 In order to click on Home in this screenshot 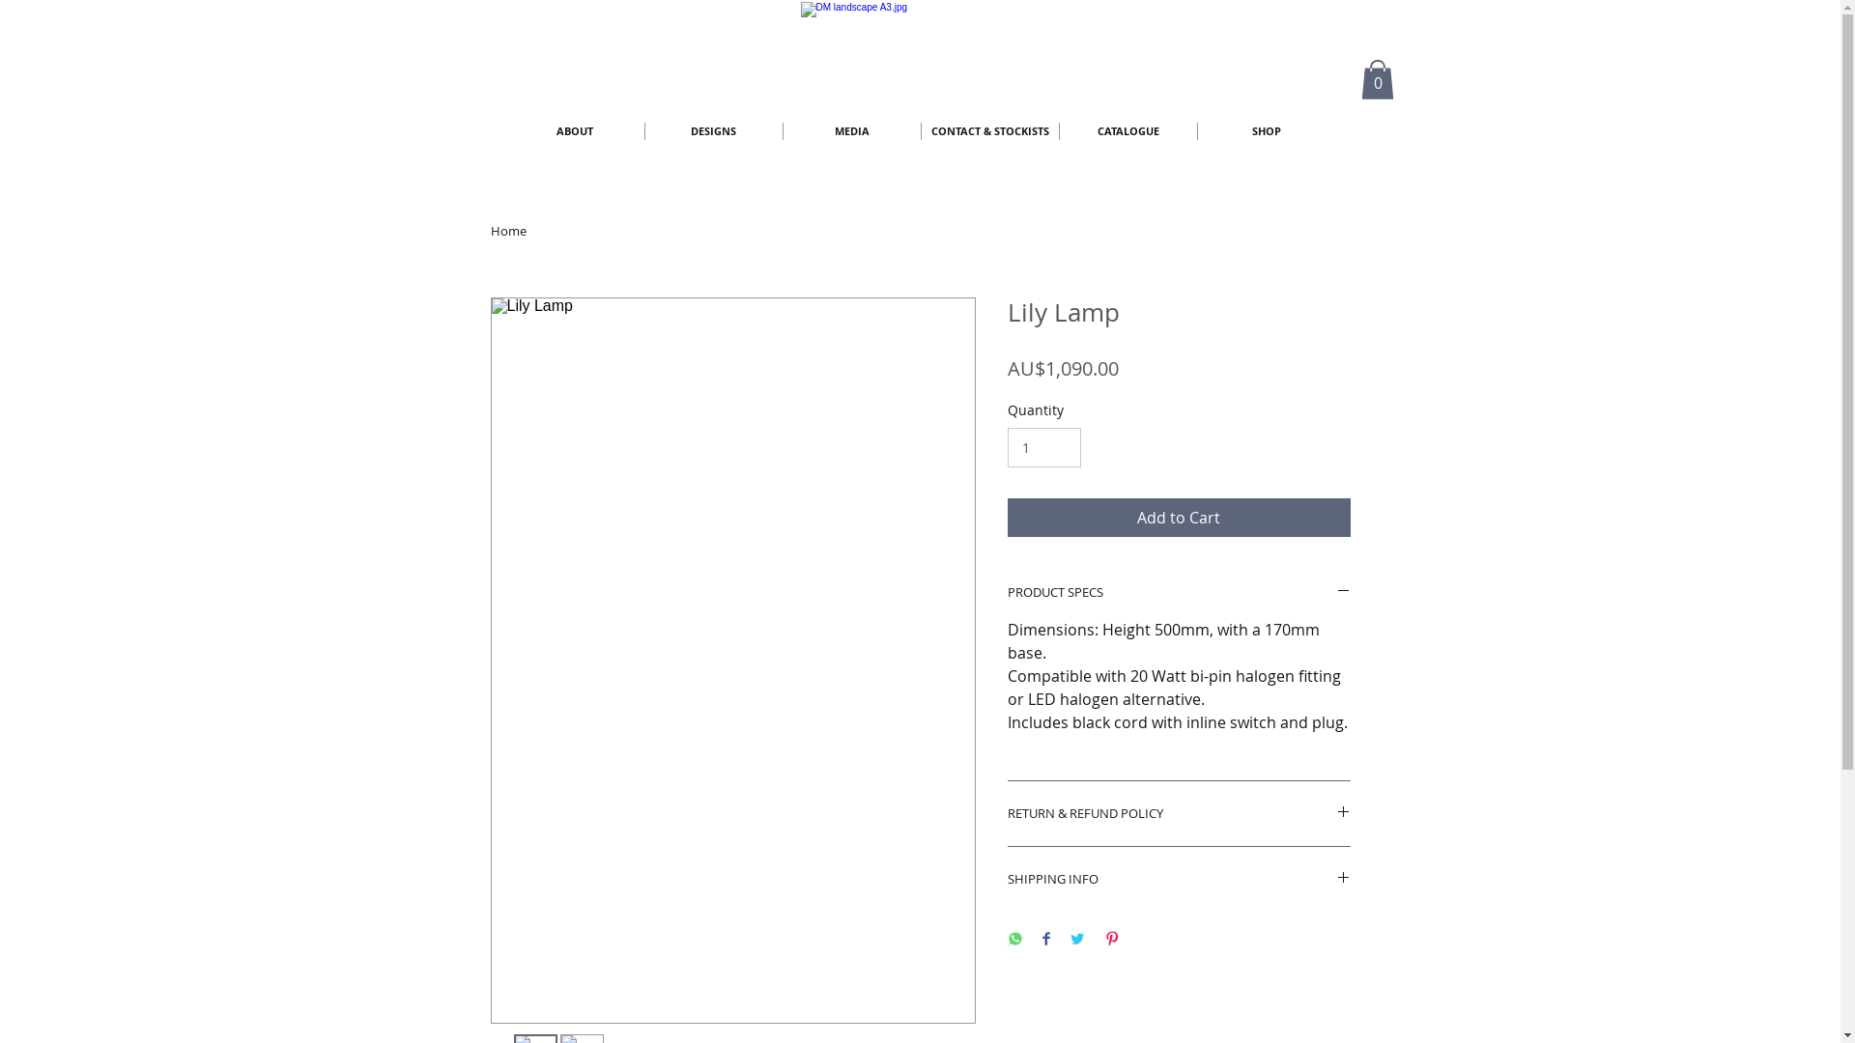, I will do `click(508, 231)`.